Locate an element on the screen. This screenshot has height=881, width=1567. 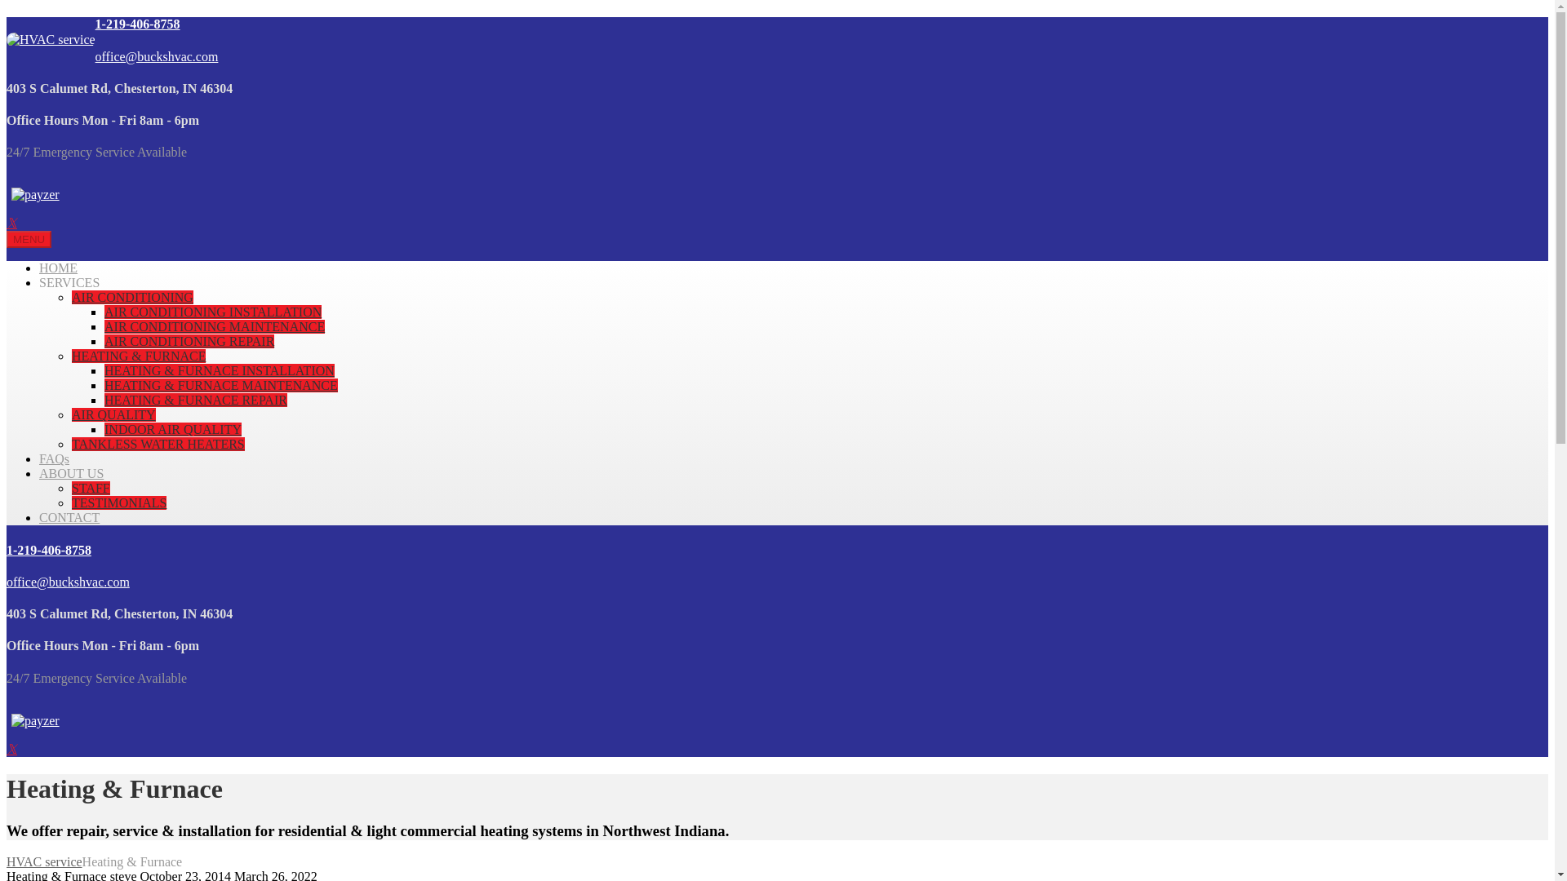
AIR CONDITIONING MAINTENANCE is located at coordinates (214, 326).